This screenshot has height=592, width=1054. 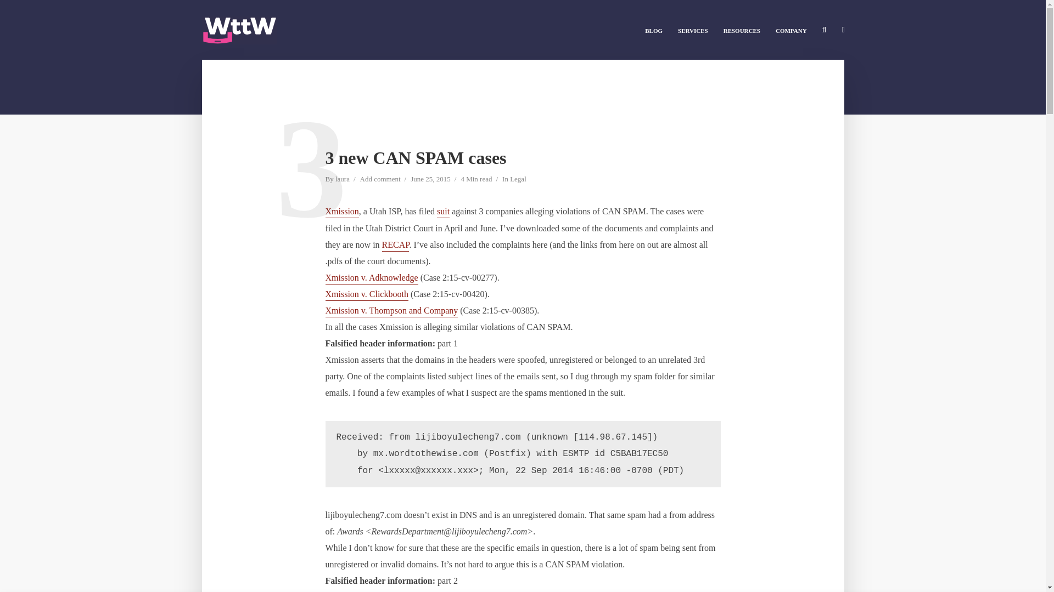 What do you see at coordinates (341, 212) in the screenshot?
I see `Xmission` at bounding box center [341, 212].